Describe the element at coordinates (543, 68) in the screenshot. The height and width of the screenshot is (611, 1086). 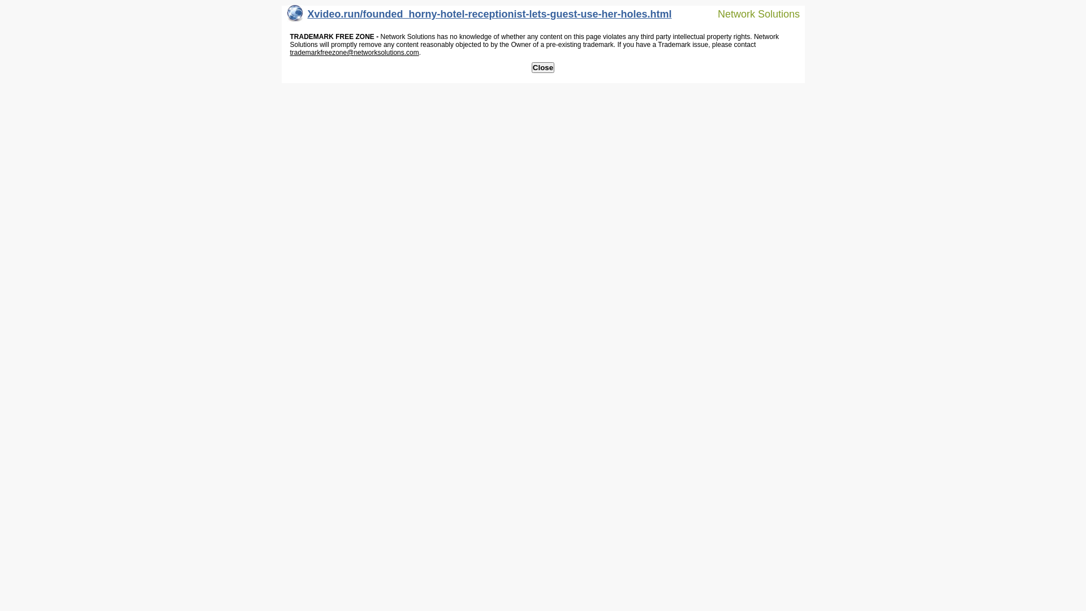
I see `Close` at that location.